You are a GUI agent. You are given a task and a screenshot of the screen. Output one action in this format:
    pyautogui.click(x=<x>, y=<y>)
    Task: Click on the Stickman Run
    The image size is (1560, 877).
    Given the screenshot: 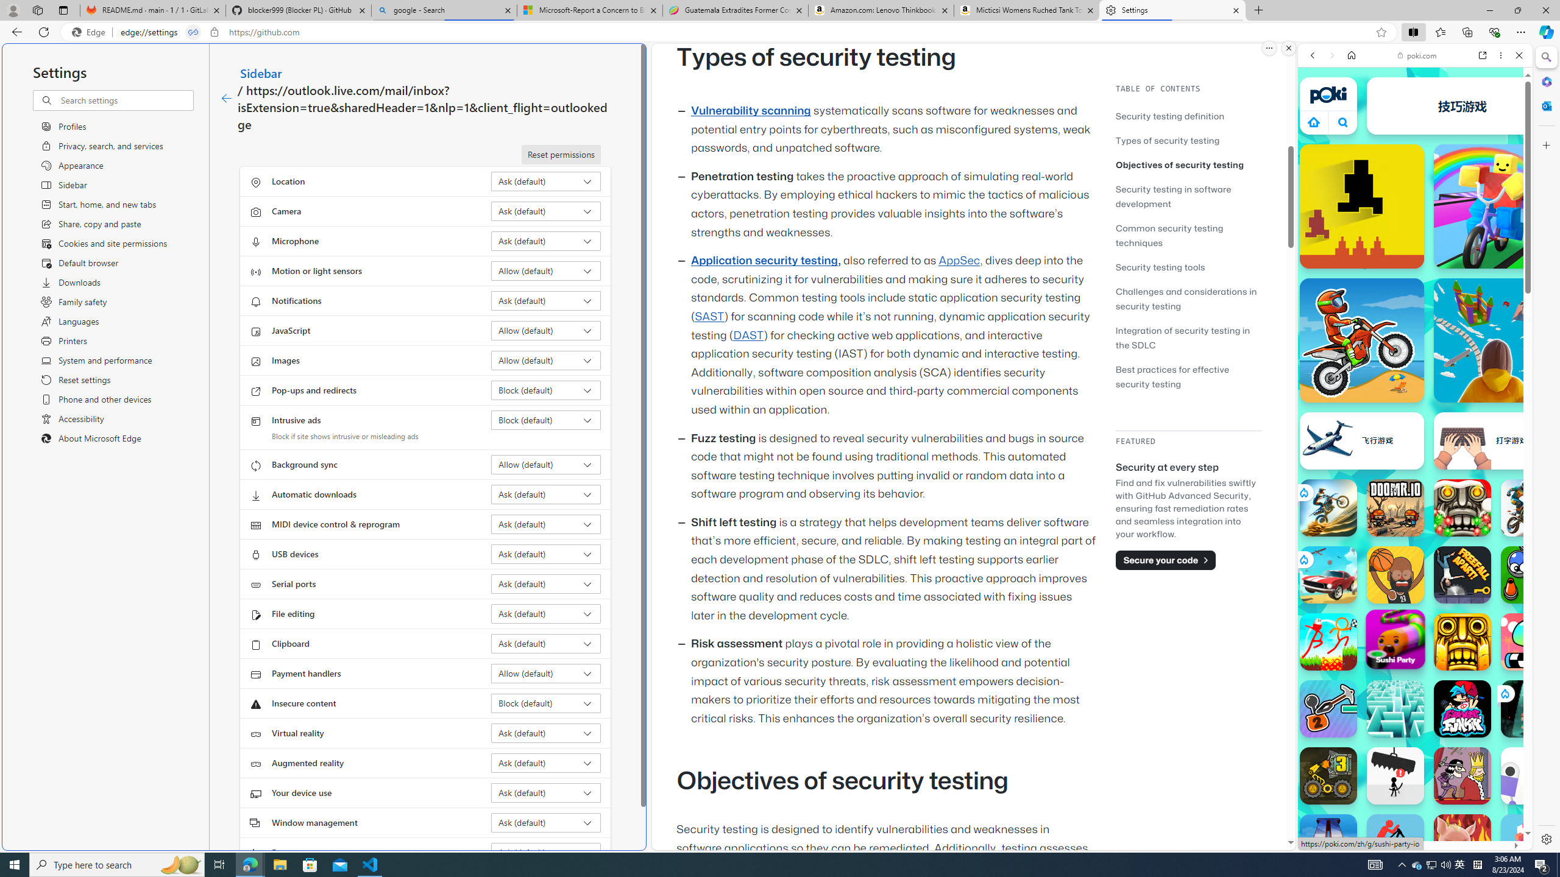 What is the action you would take?
    pyautogui.click(x=1530, y=105)
    